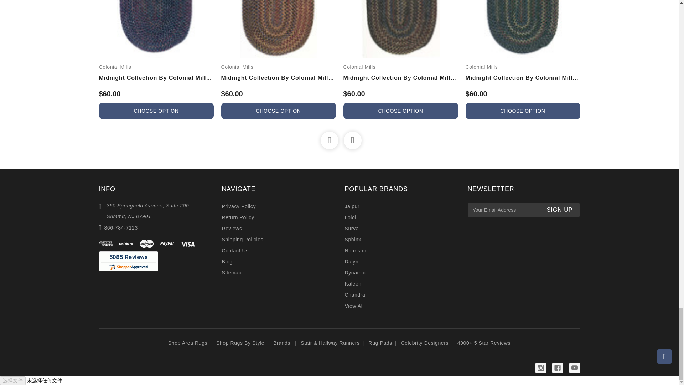 The image size is (684, 385). Describe the element at coordinates (557, 368) in the screenshot. I see `Facebook` at that location.